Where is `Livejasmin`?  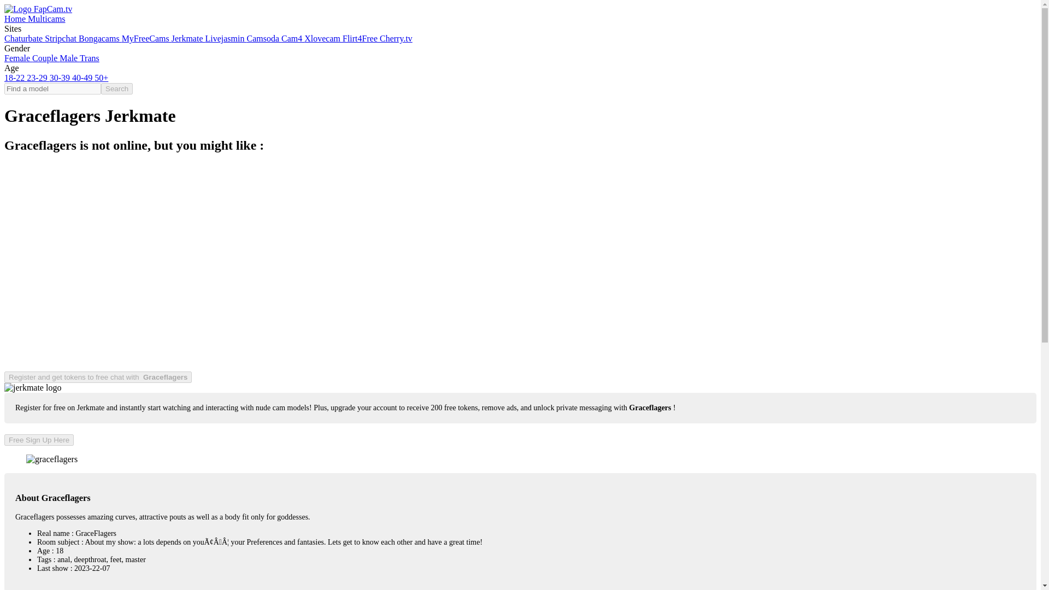 Livejasmin is located at coordinates (225, 38).